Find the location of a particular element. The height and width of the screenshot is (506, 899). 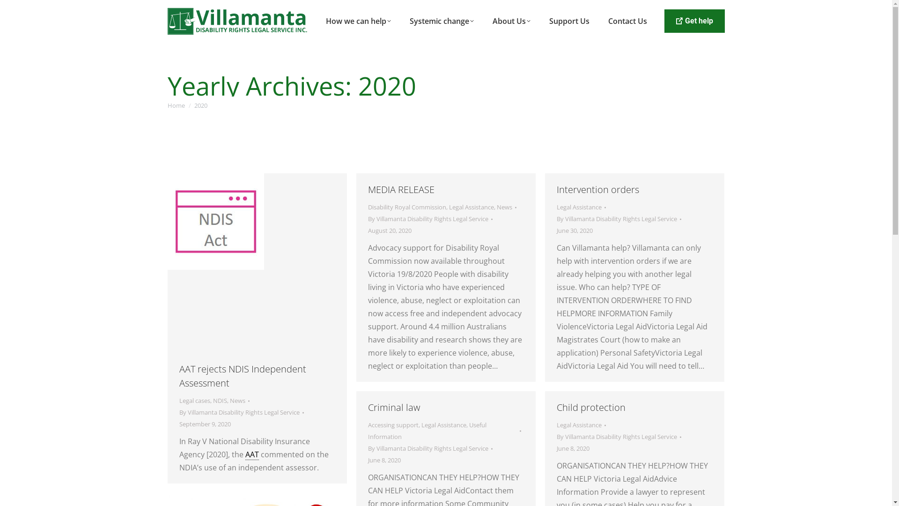

NDIS is located at coordinates (220, 401).